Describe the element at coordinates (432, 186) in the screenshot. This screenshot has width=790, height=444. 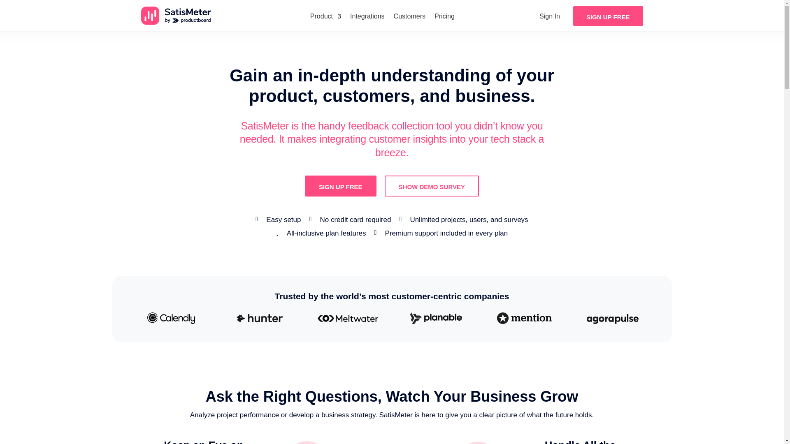
I see `SHOW DEMO SURVEY` at that location.